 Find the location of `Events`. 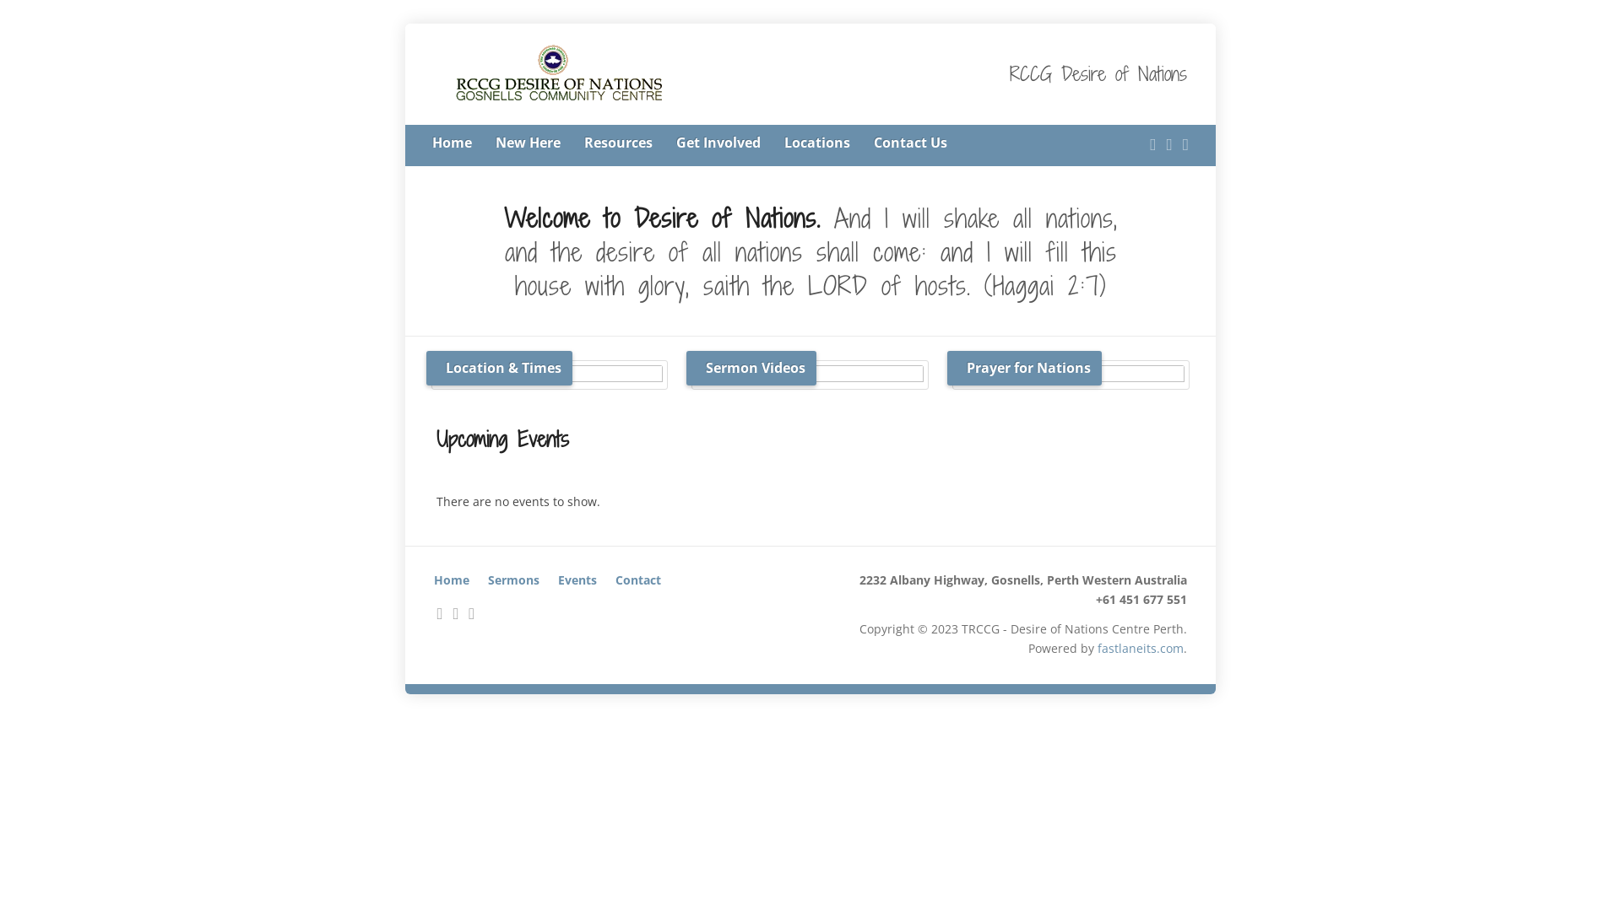

Events is located at coordinates (577, 580).